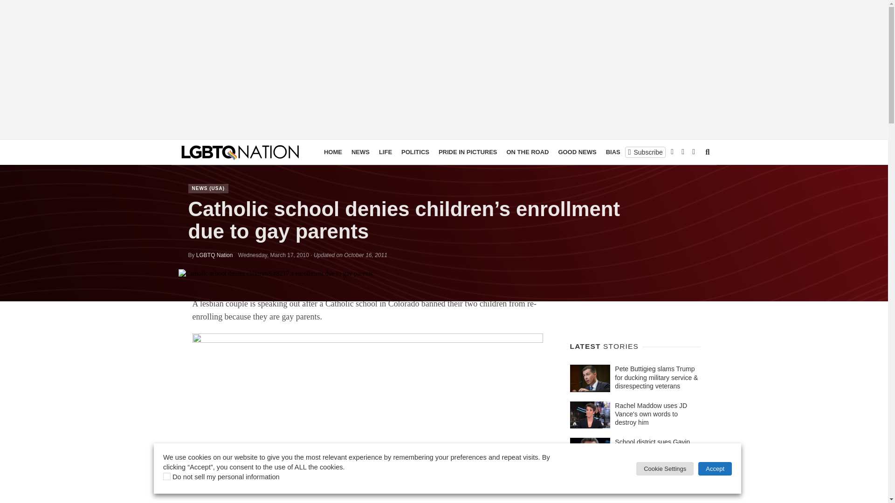 The width and height of the screenshot is (895, 503). What do you see at coordinates (625, 152) in the screenshot?
I see `BIAS WATCH` at bounding box center [625, 152].